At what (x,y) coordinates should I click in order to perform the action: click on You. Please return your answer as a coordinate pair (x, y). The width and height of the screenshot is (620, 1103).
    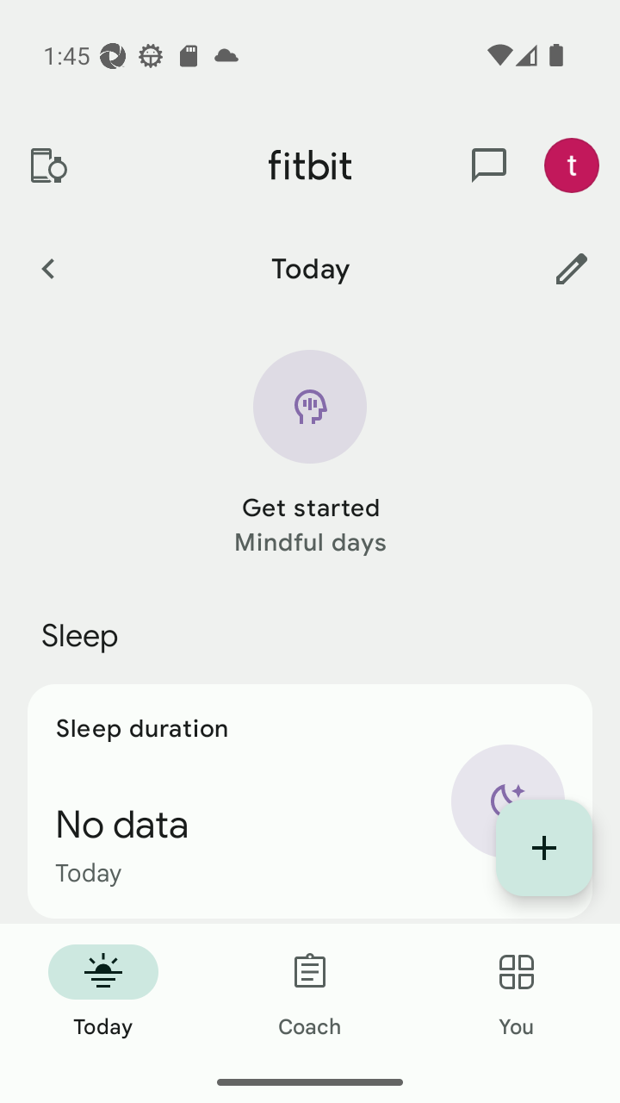
    Looking at the image, I should click on (517, 993).